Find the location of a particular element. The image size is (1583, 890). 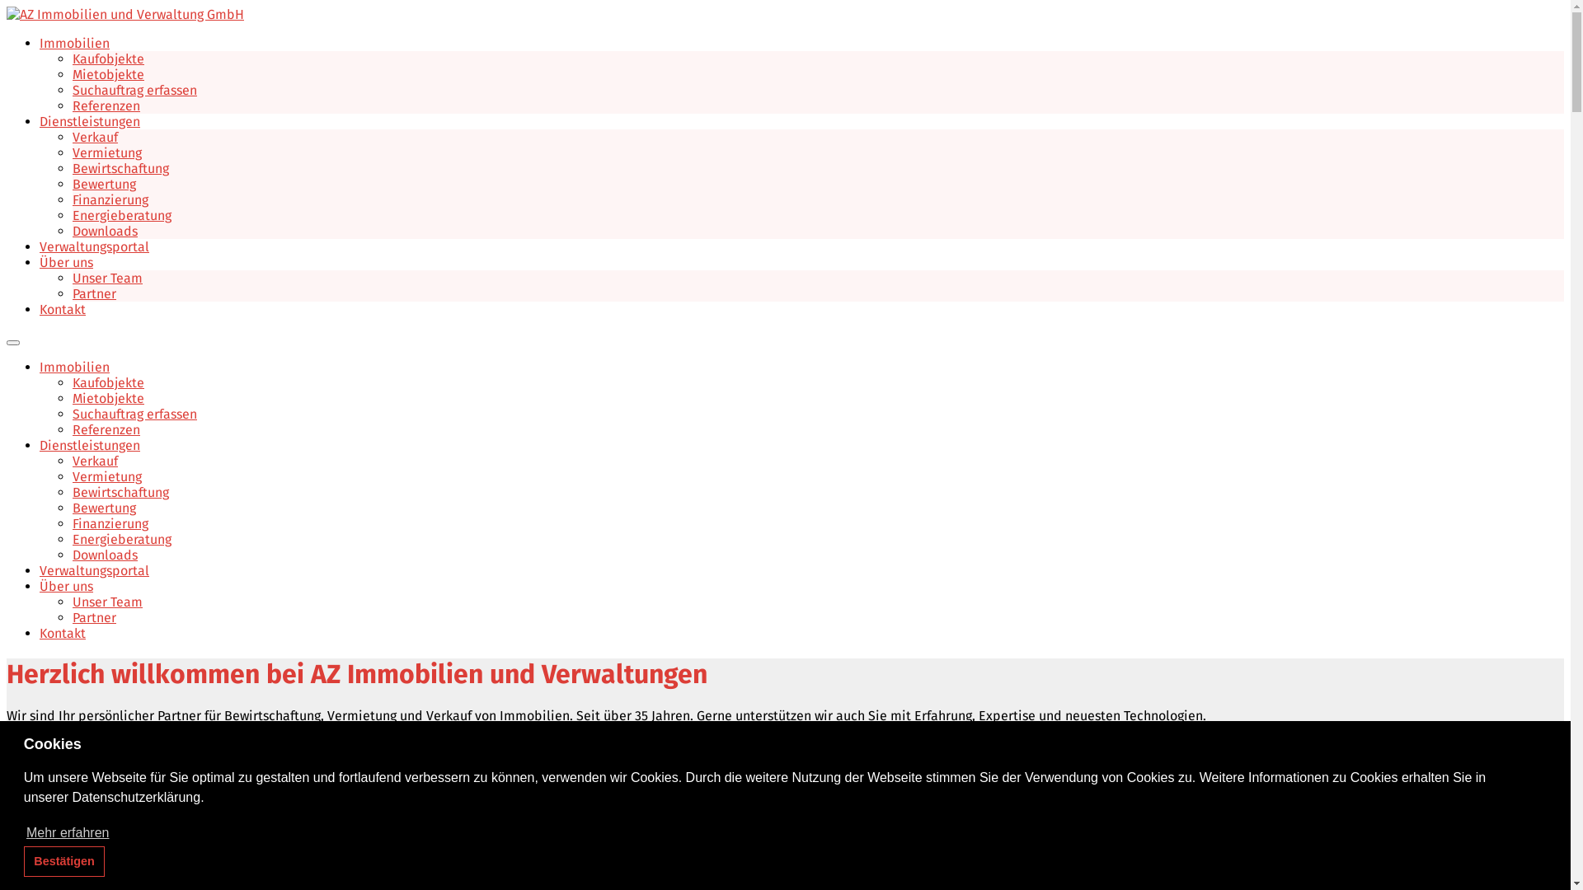

Partner is located at coordinates (94, 293).